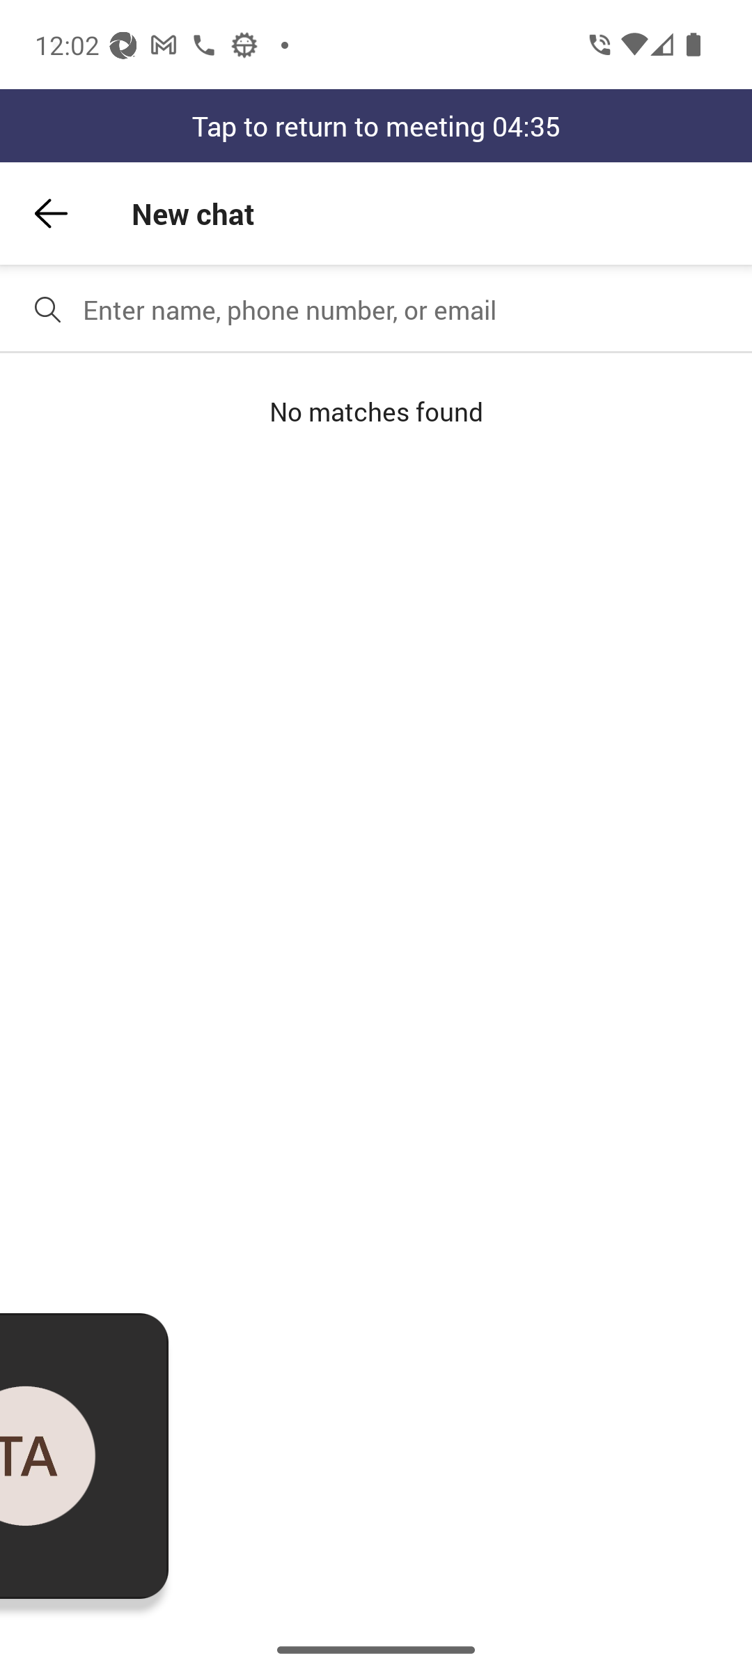 The image size is (752, 1672). I want to click on No matches found, so click(376, 411).